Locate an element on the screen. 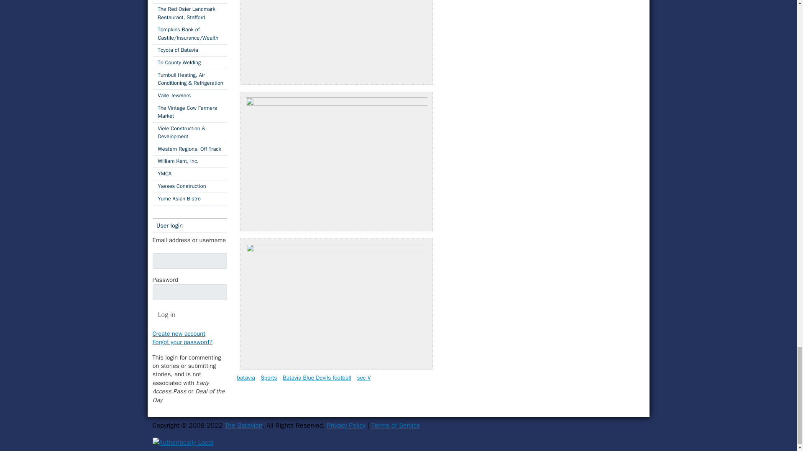  Sports is located at coordinates (269, 378).